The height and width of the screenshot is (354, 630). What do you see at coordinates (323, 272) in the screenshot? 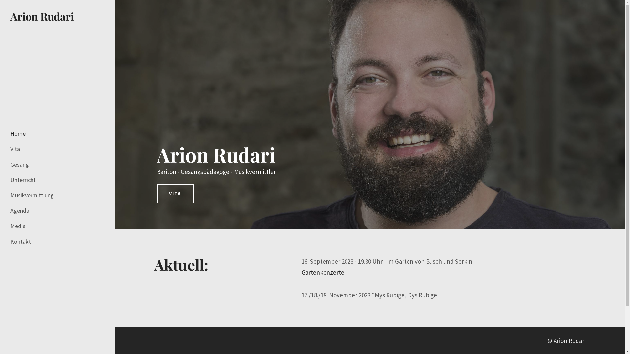
I see `Gartenkonzerte` at bounding box center [323, 272].